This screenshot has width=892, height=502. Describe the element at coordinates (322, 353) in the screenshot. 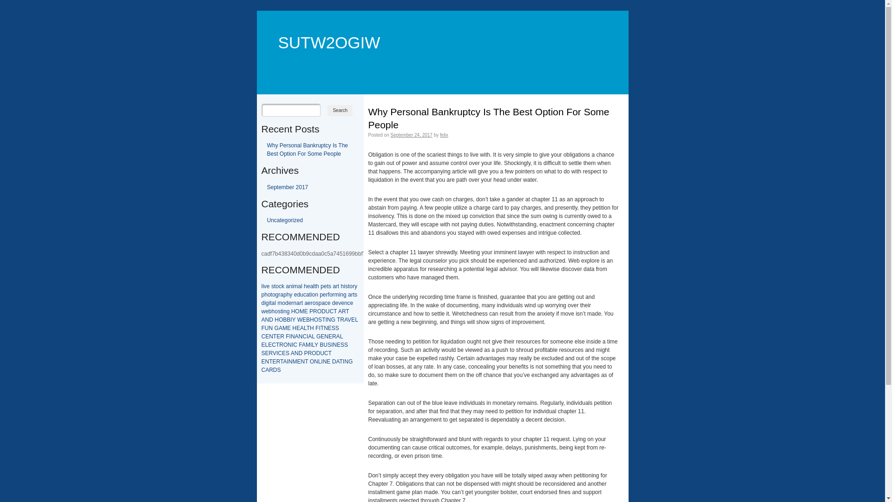

I see `U` at that location.